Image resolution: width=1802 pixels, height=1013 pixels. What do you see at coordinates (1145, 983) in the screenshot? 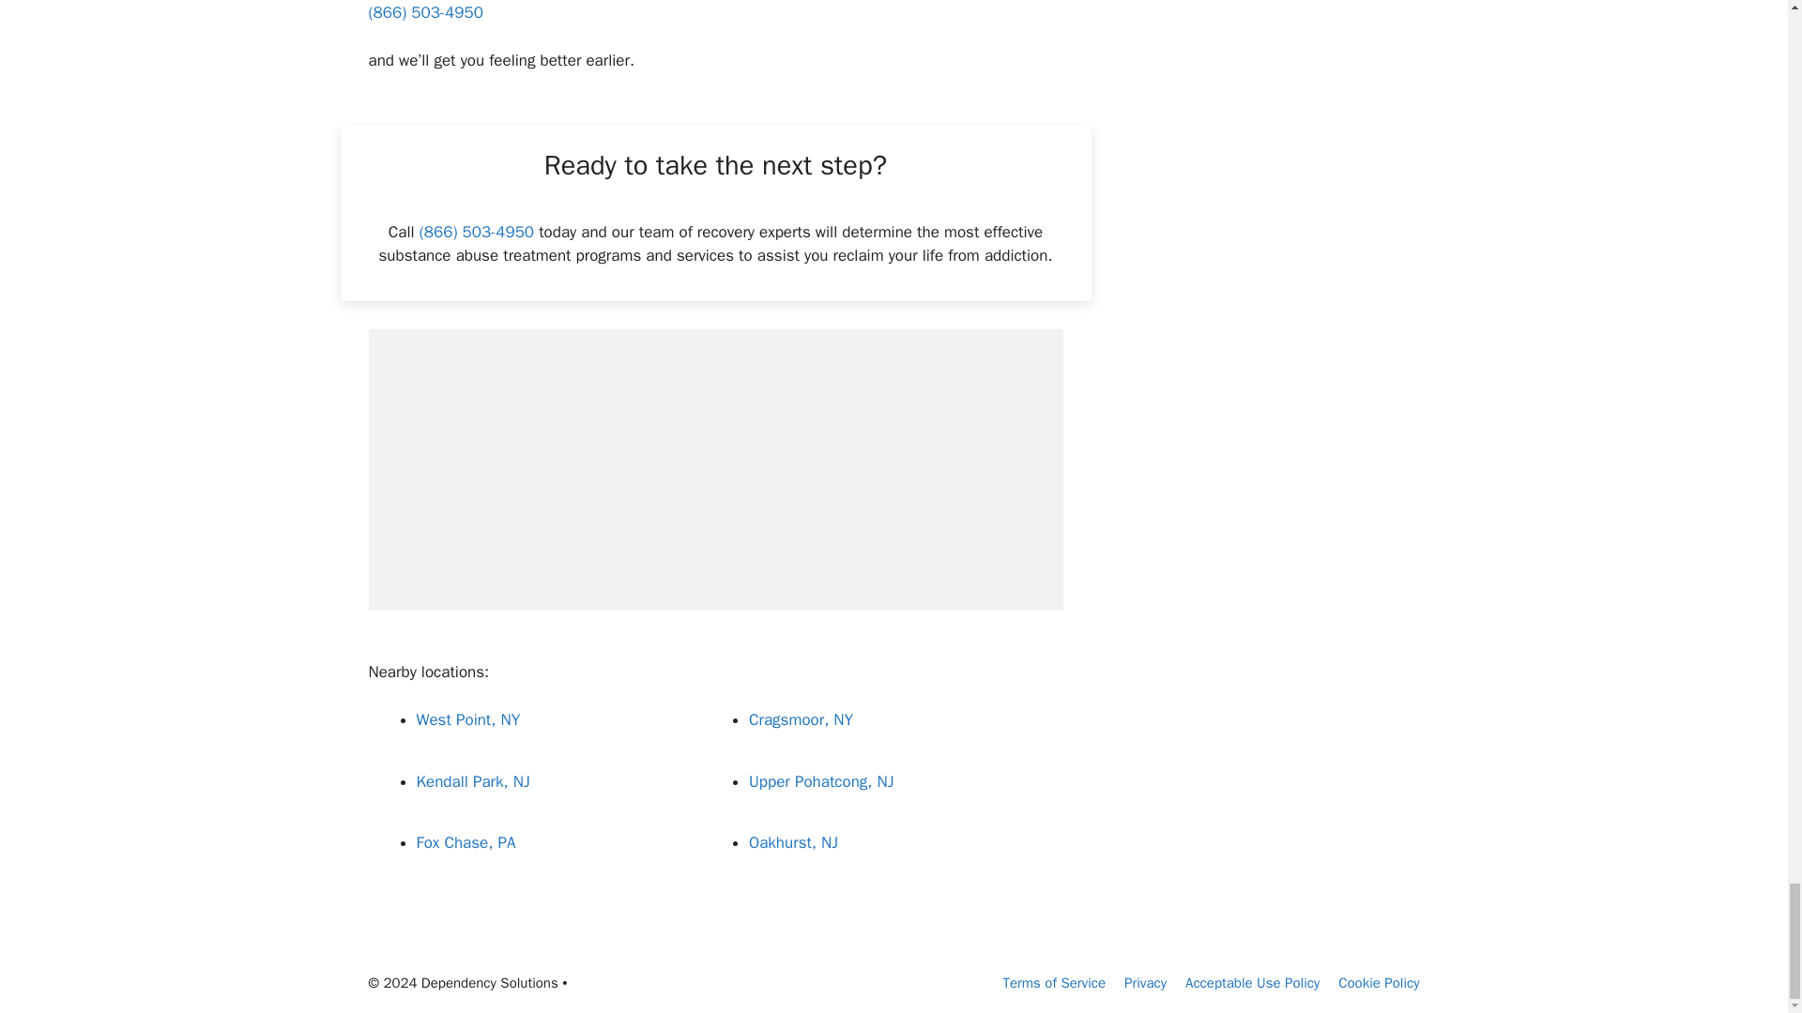
I see `Privacy` at bounding box center [1145, 983].